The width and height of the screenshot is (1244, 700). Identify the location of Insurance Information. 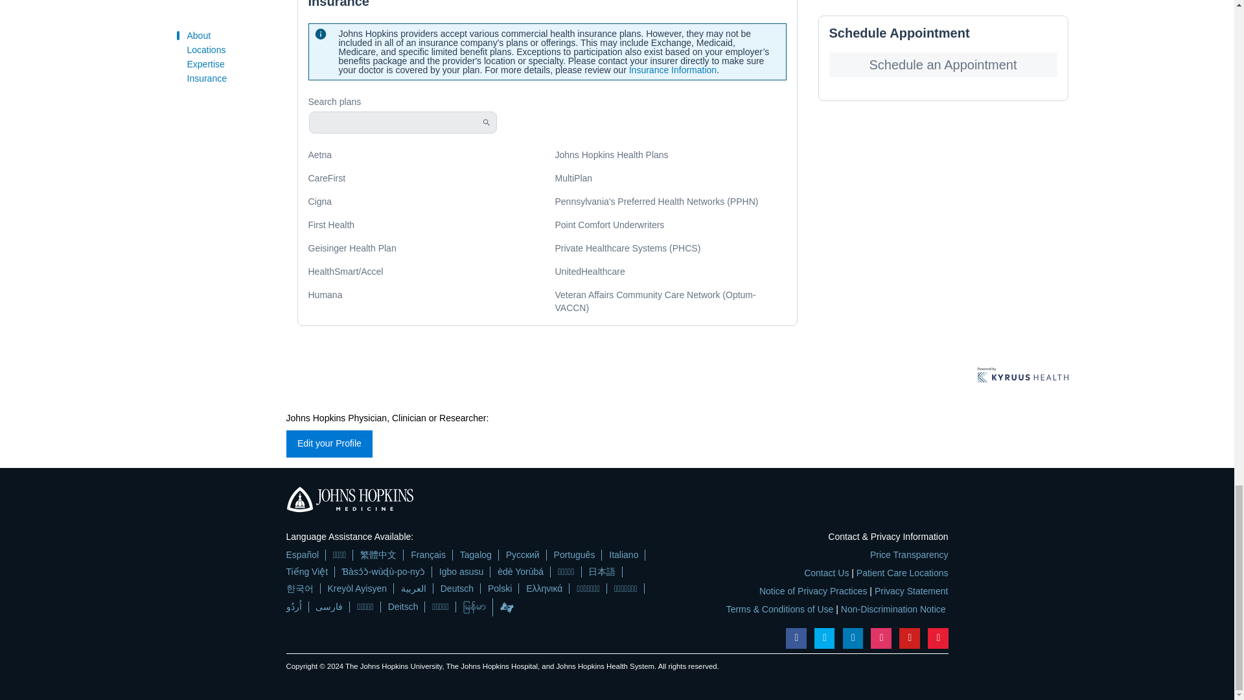
(673, 70).